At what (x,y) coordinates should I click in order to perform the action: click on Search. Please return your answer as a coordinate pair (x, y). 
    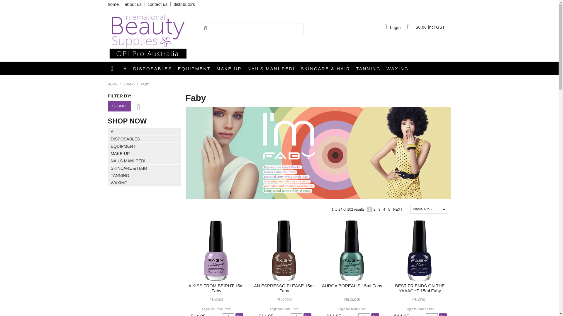
    Looking at the image, I should click on (209, 28).